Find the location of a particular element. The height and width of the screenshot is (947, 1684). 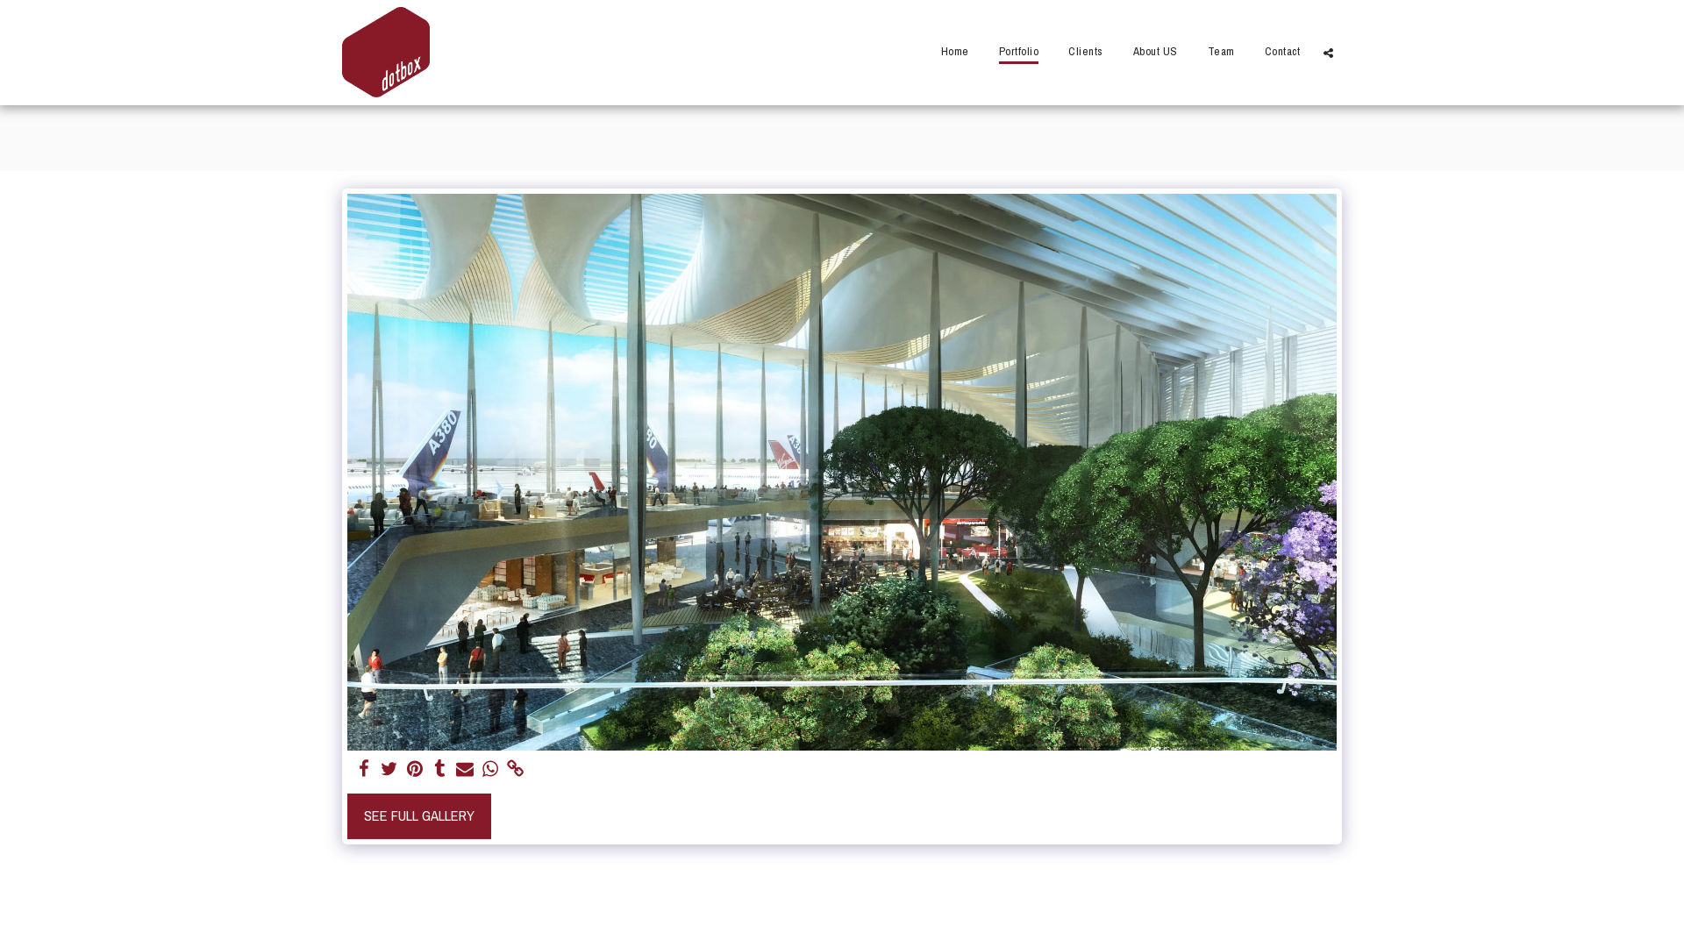

About US is located at coordinates (1156, 52).